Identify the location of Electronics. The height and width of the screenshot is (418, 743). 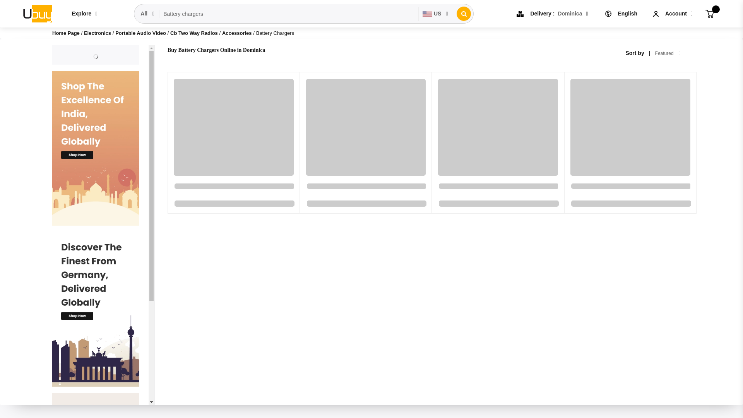
(98, 33).